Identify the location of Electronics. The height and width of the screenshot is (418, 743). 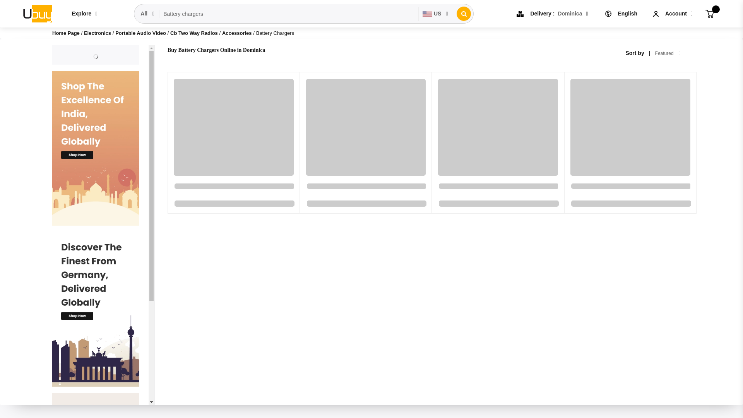
(98, 33).